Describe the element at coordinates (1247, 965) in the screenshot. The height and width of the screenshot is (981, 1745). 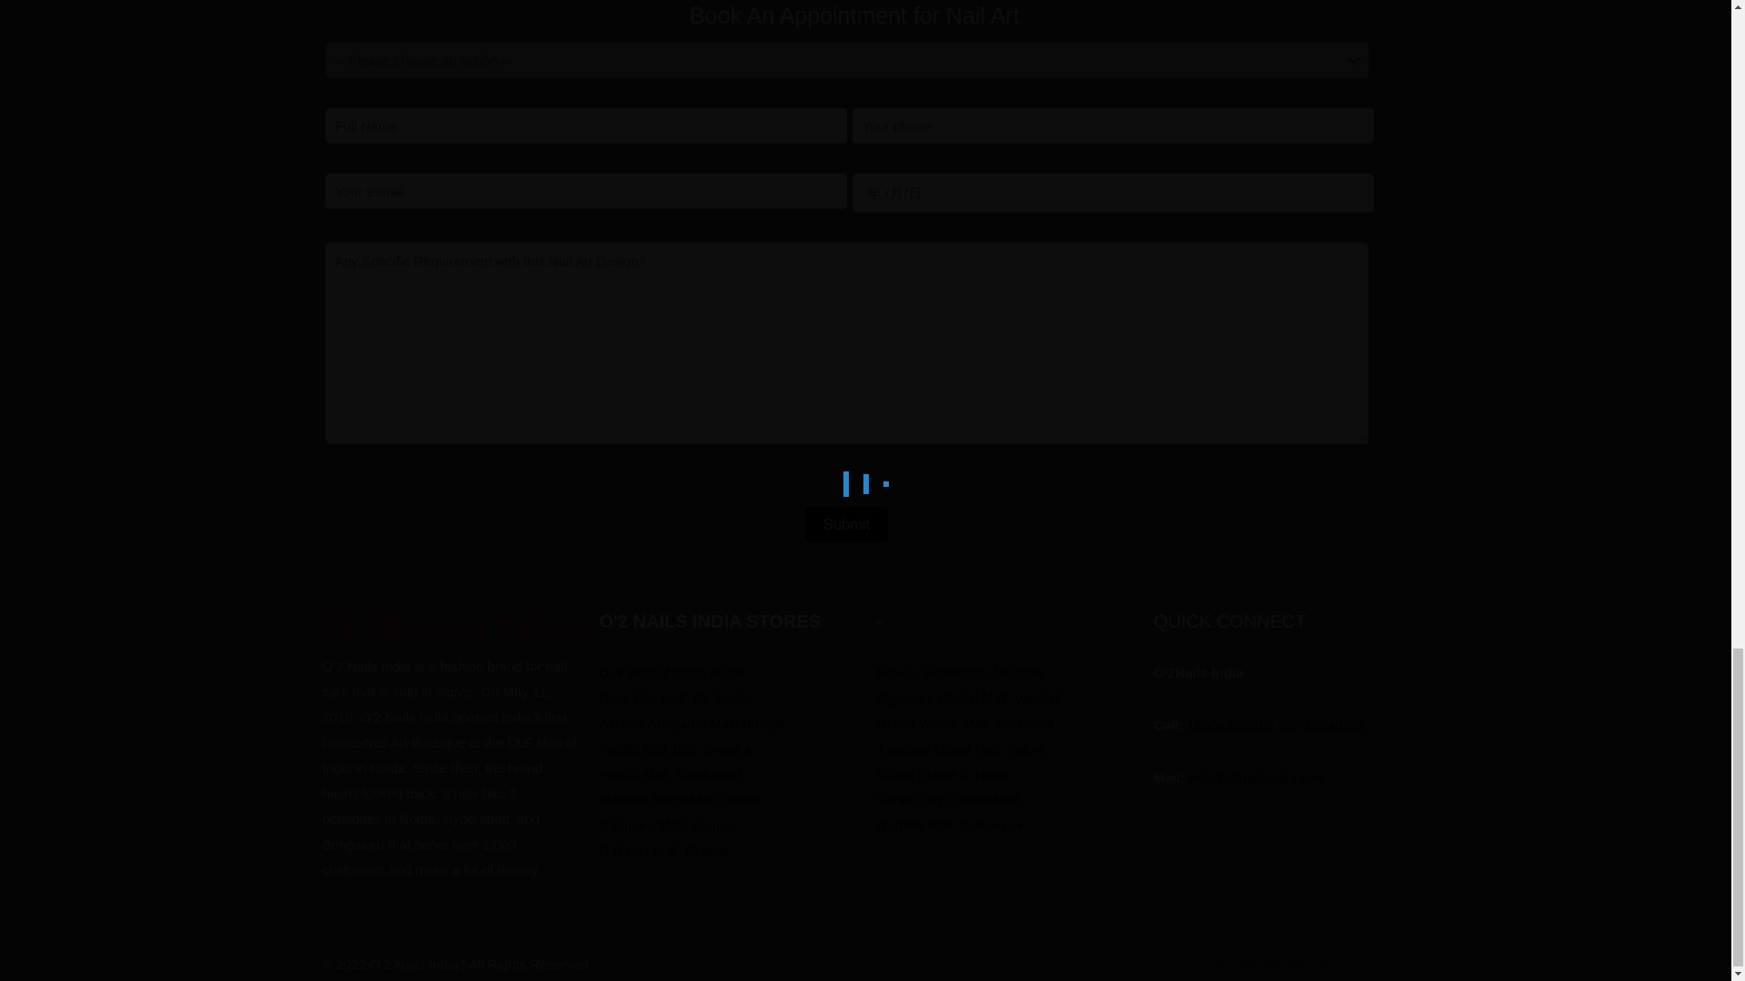
I see `Facebook` at that location.